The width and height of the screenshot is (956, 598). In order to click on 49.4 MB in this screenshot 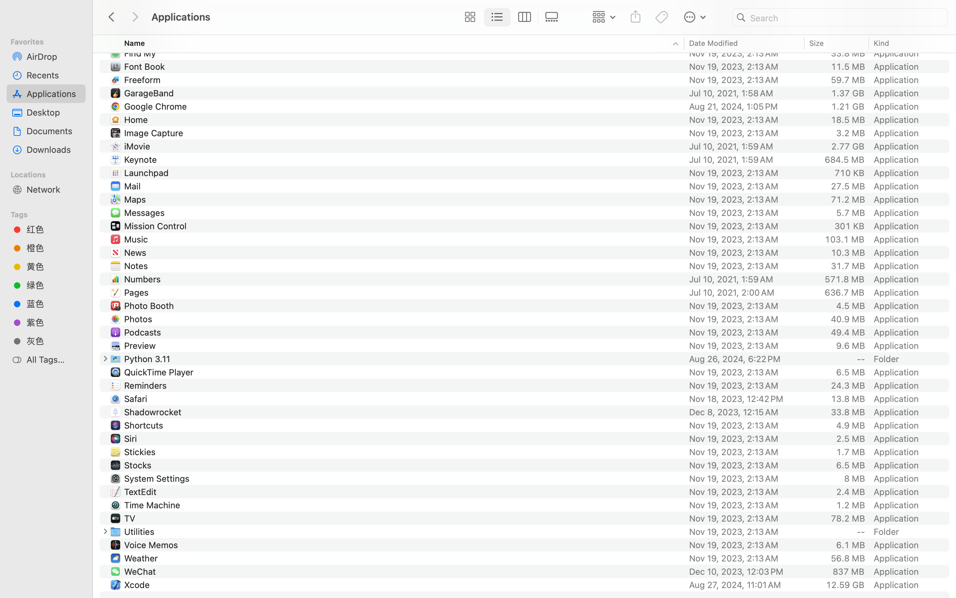, I will do `click(848, 332)`.